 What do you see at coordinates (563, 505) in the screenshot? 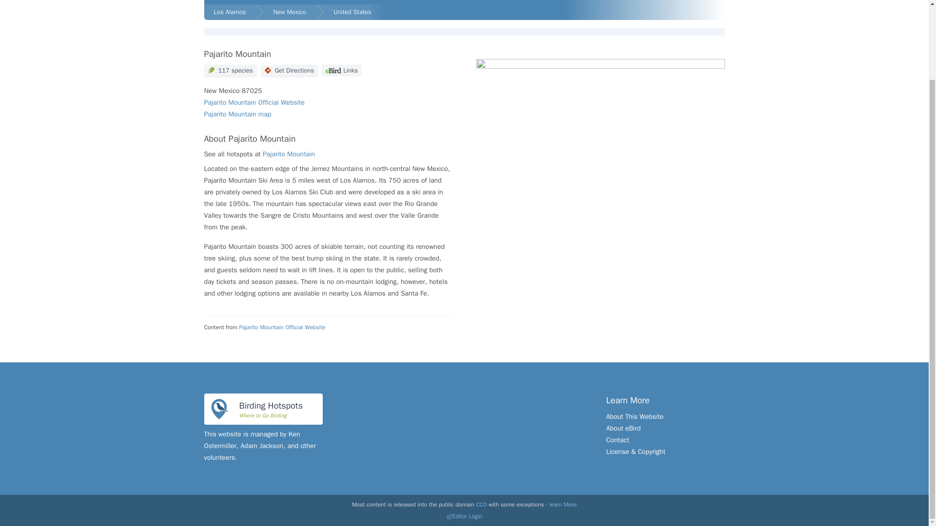
I see `learn More` at bounding box center [563, 505].